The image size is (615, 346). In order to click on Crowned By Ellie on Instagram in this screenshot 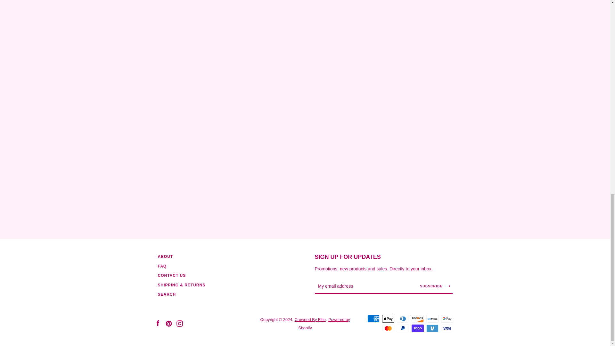, I will do `click(179, 324)`.